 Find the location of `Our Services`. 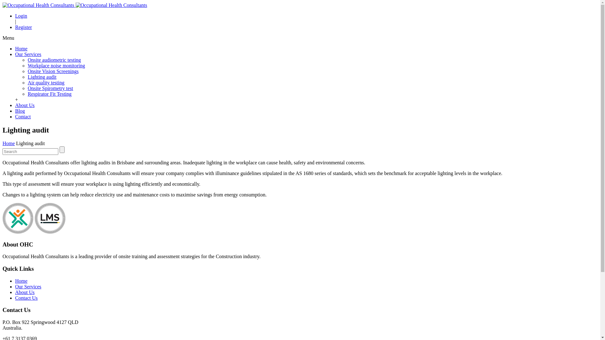

Our Services is located at coordinates (28, 54).